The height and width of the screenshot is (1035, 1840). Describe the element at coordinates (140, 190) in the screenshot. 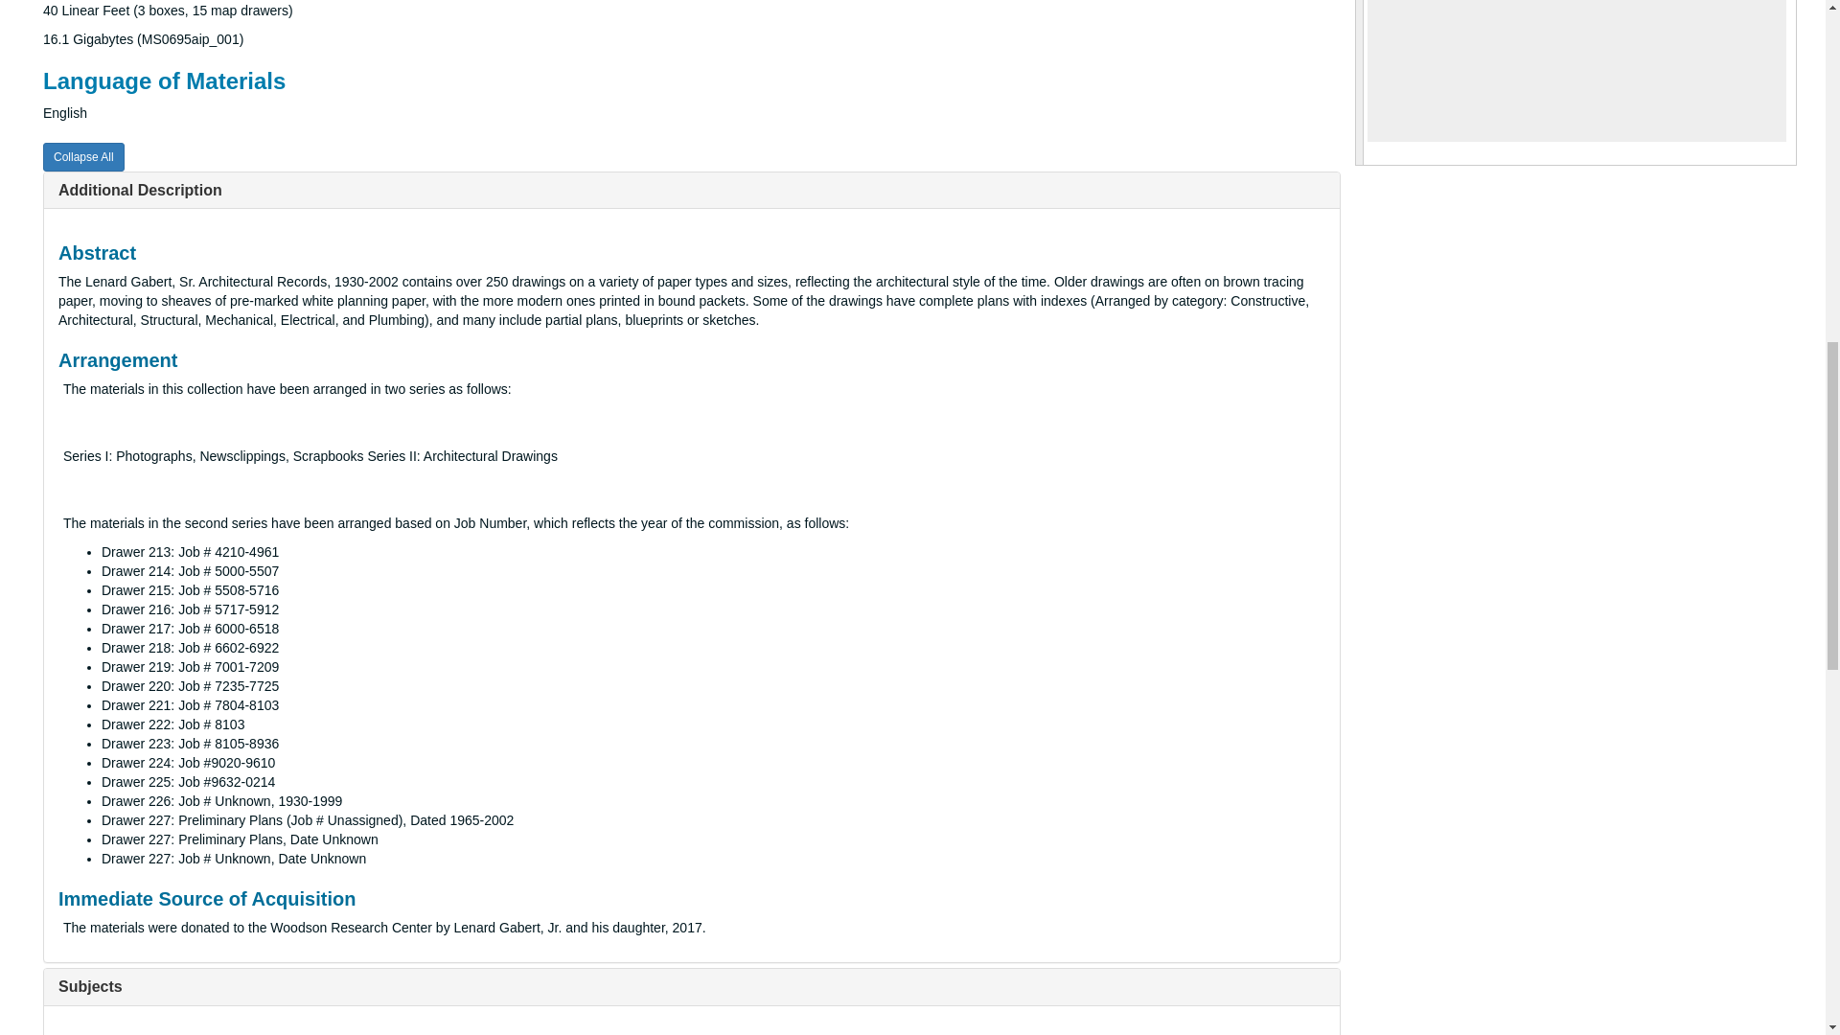

I see `Additional Description` at that location.